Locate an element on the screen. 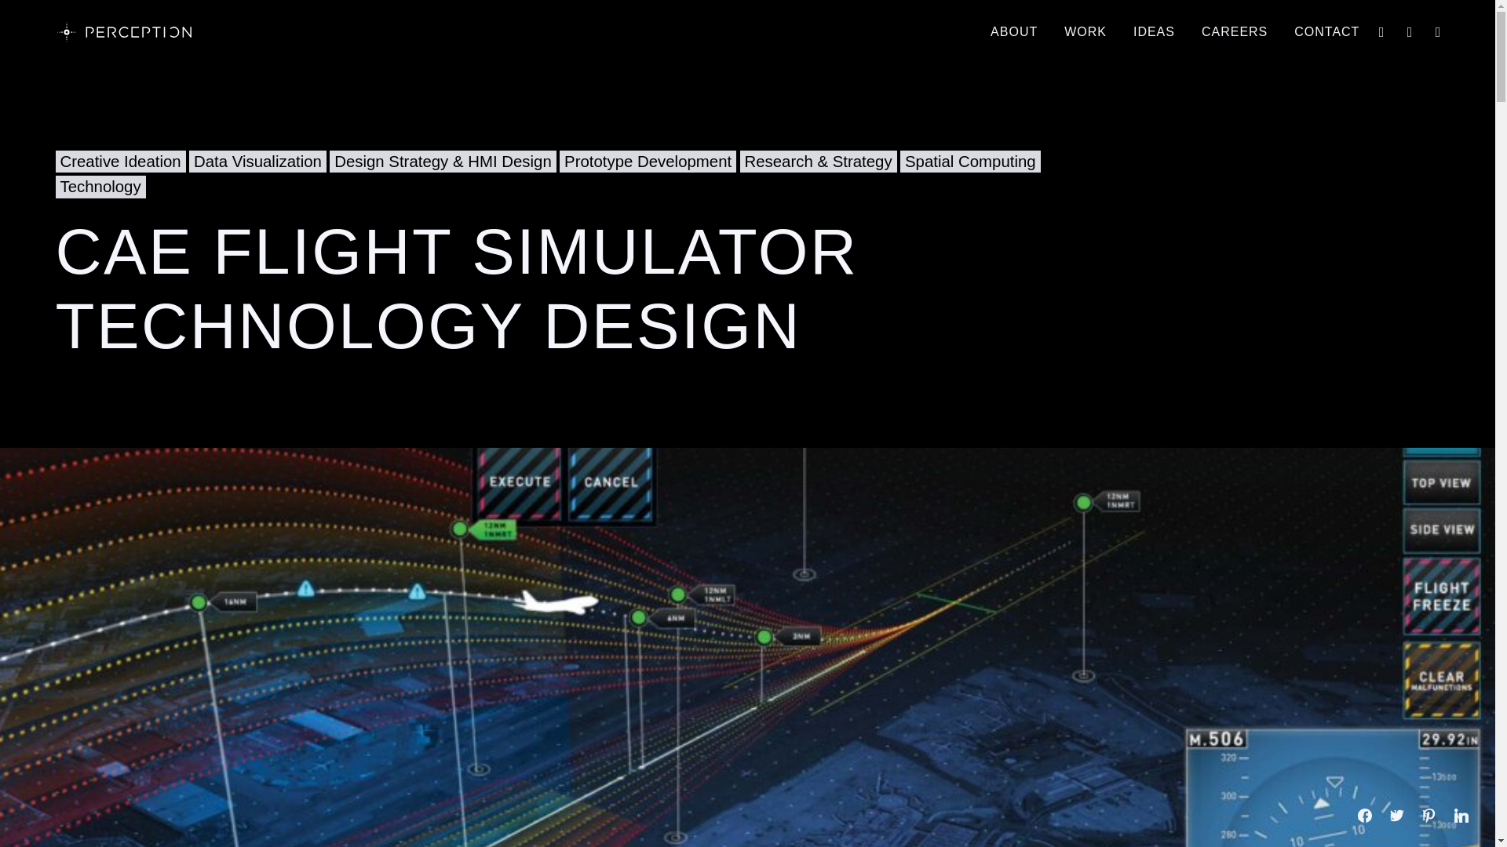  Creative Ideation is located at coordinates (119, 162).